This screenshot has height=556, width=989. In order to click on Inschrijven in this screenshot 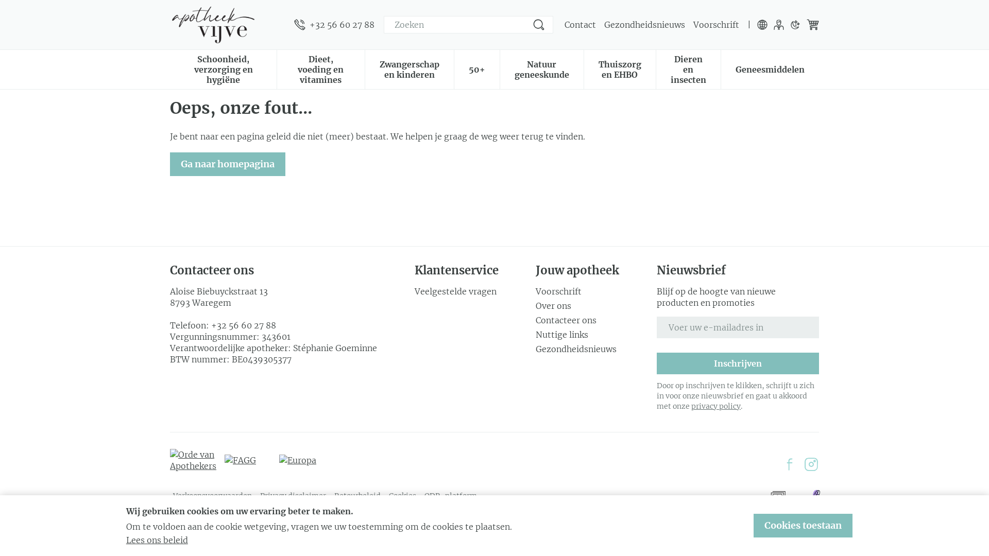, I will do `click(738, 363)`.